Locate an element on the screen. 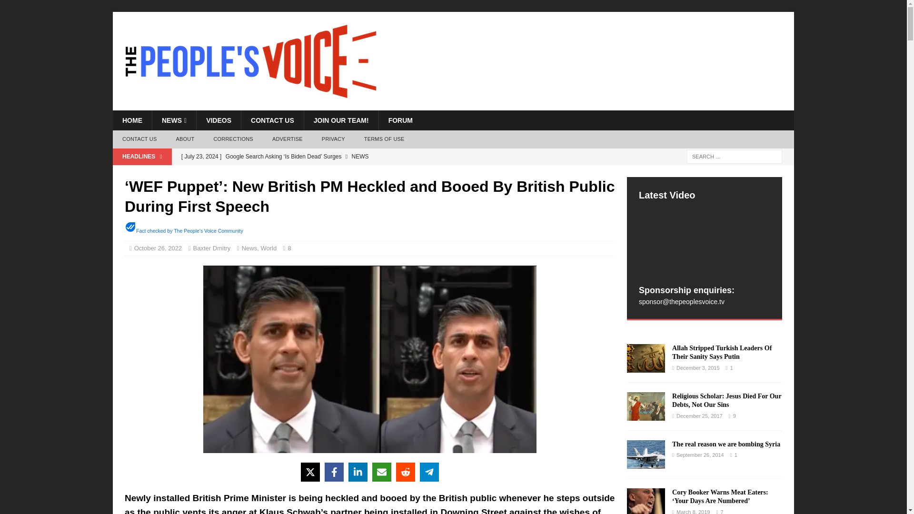 The image size is (914, 514). FORUM is located at coordinates (400, 120).